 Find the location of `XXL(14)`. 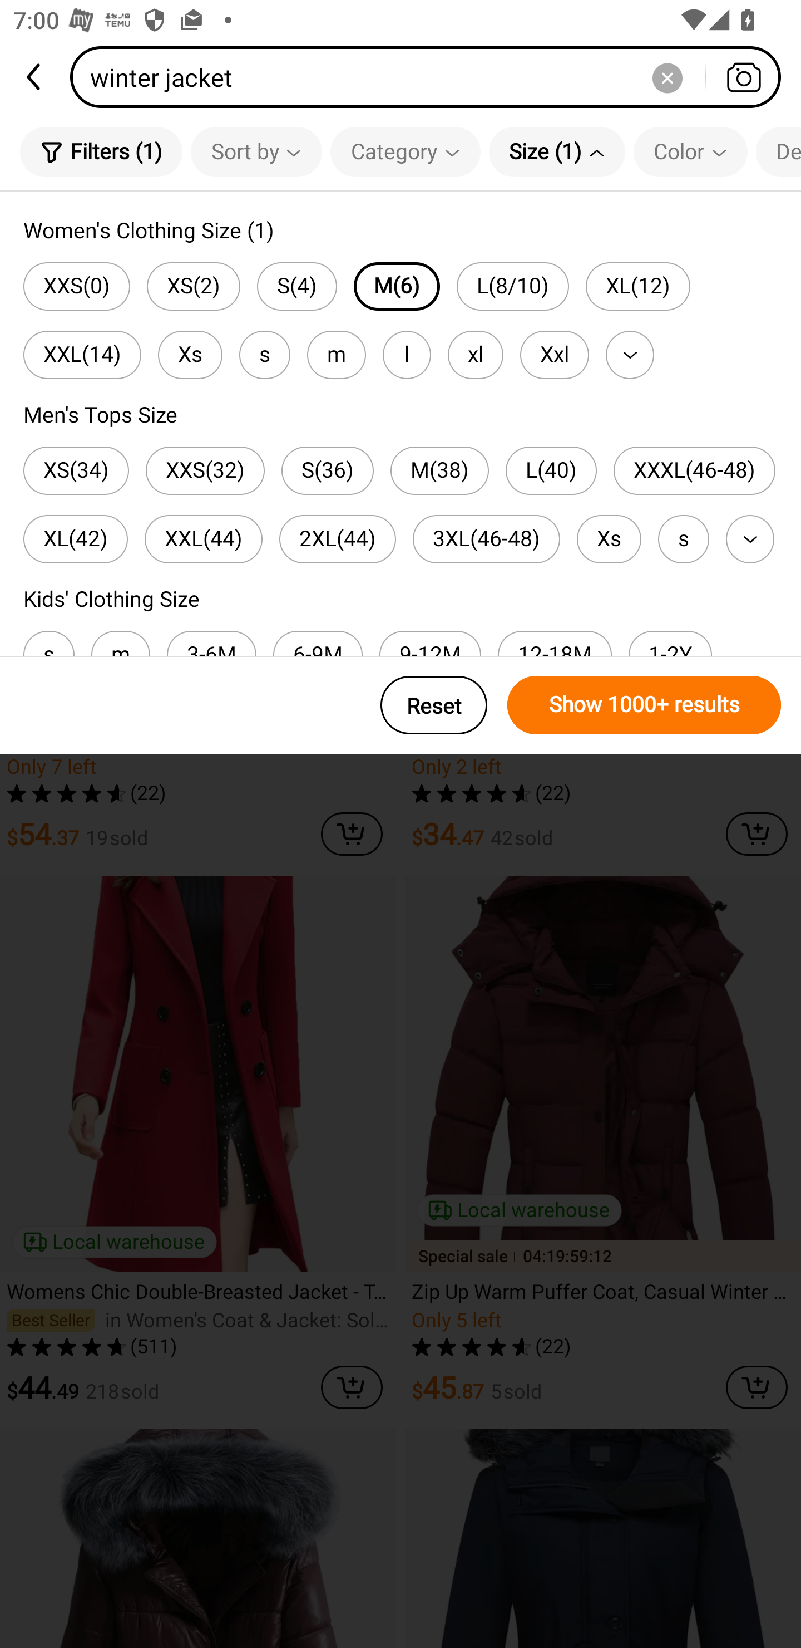

XXL(14) is located at coordinates (82, 355).